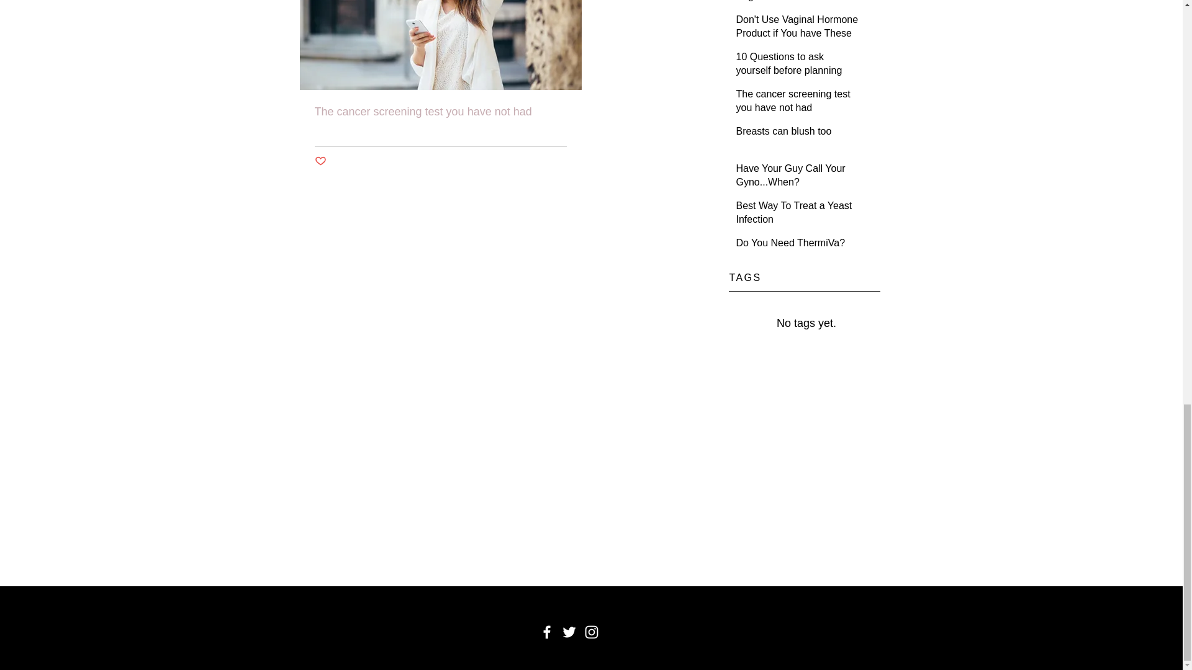 This screenshot has height=670, width=1192. Describe the element at coordinates (798, 4) in the screenshot. I see `Announcing New Blog Pages!` at that location.